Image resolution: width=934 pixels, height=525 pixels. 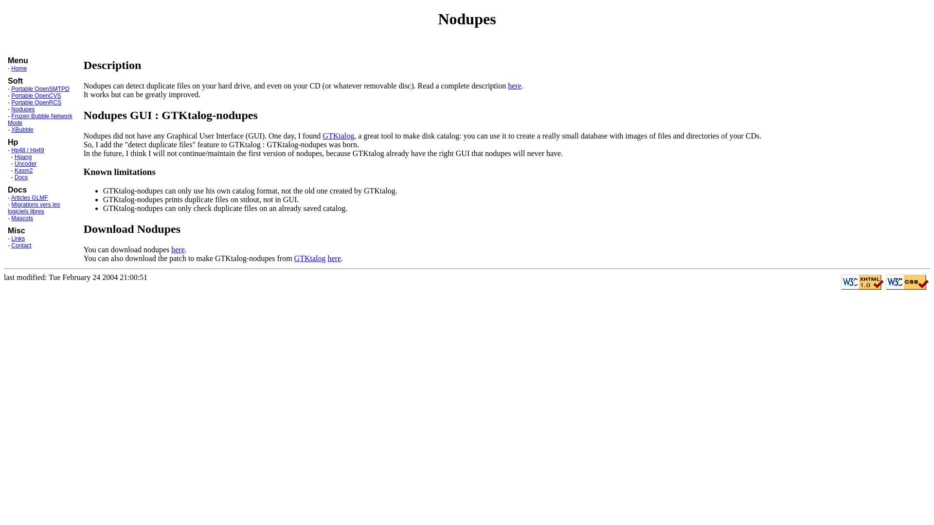 What do you see at coordinates (339, 135) in the screenshot?
I see `GTKtalog` at bounding box center [339, 135].